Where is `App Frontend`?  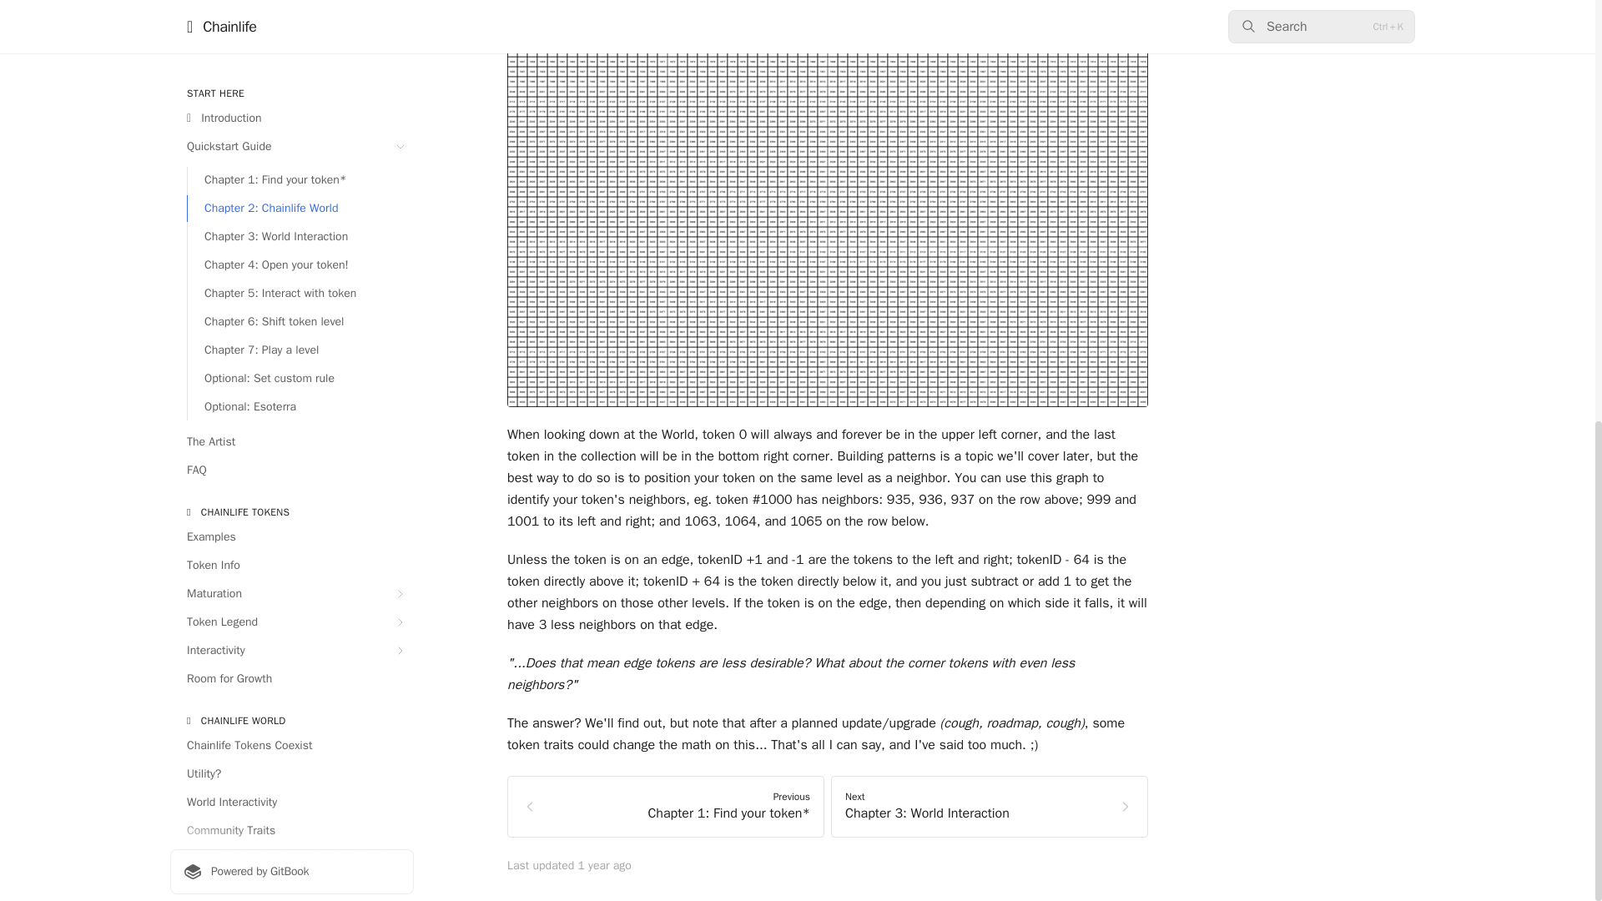 App Frontend is located at coordinates (291, 229).